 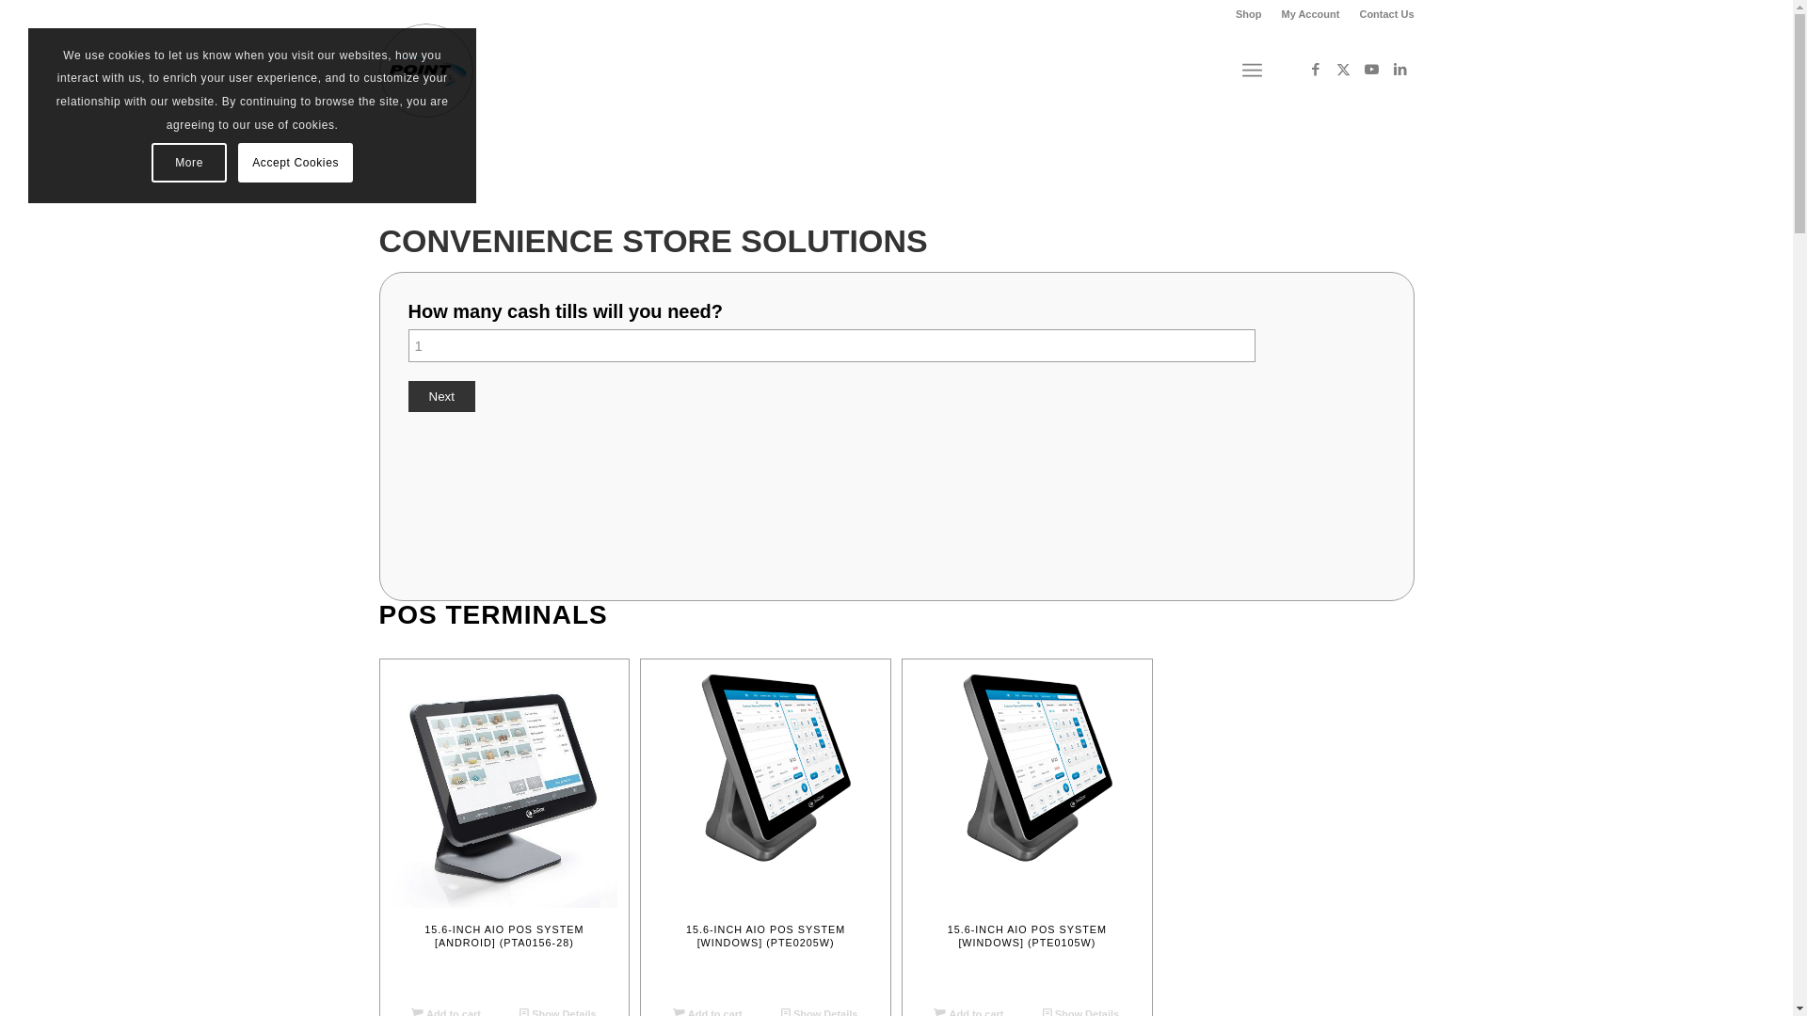 What do you see at coordinates (1249, 14) in the screenshot?
I see `Shop` at bounding box center [1249, 14].